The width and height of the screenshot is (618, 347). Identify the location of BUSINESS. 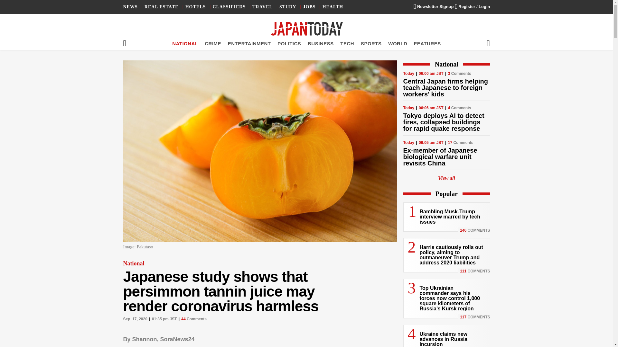
(321, 43).